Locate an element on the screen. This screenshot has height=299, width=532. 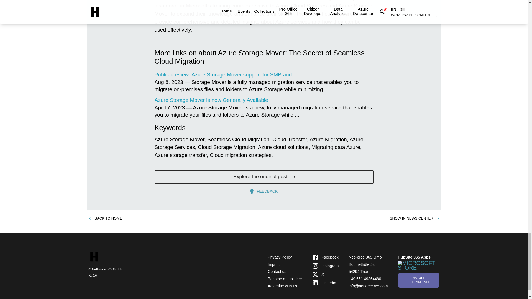
FEEDBACK is located at coordinates (264, 191).